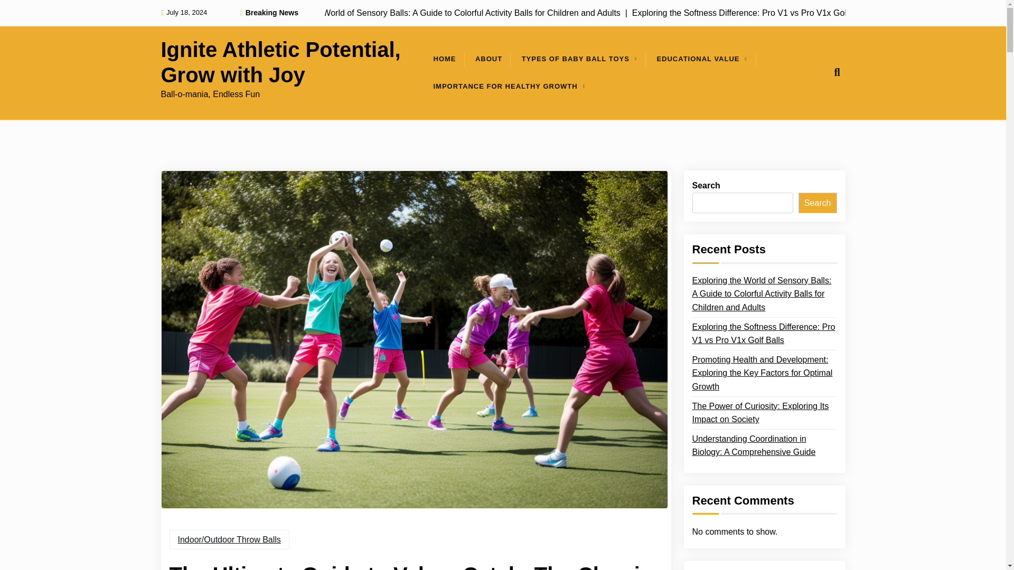 Image resolution: width=1014 pixels, height=570 pixels. I want to click on HOME, so click(445, 59).